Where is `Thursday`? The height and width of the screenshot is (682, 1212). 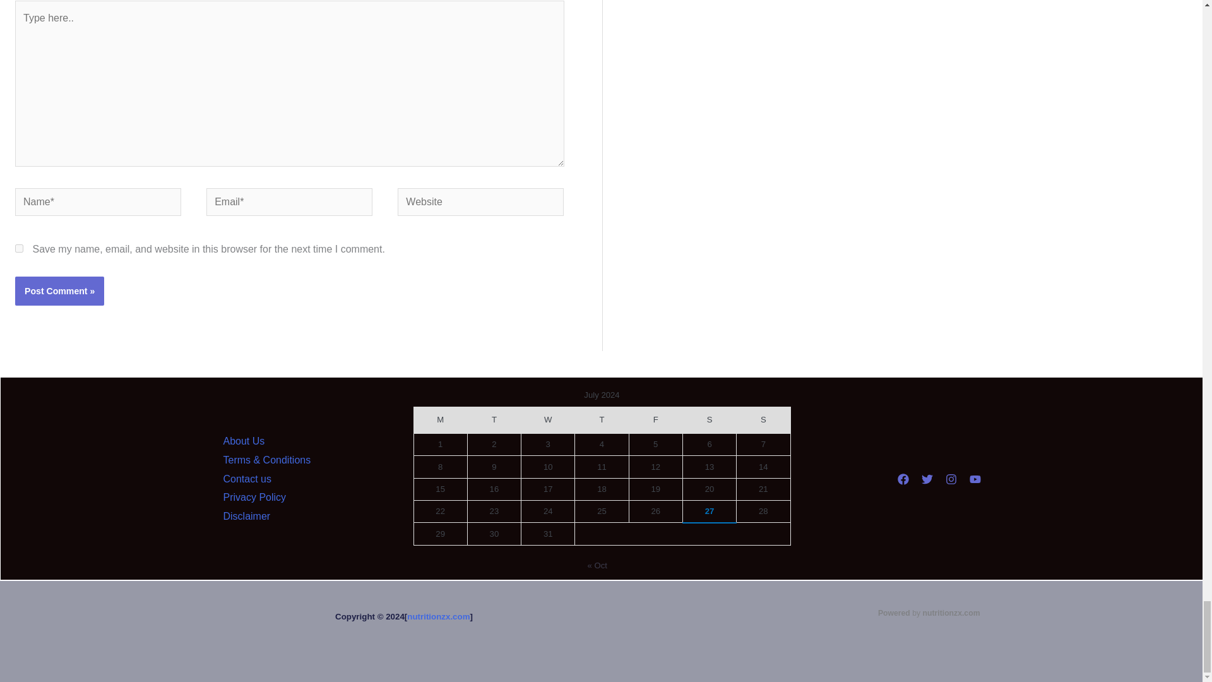
Thursday is located at coordinates (602, 420).